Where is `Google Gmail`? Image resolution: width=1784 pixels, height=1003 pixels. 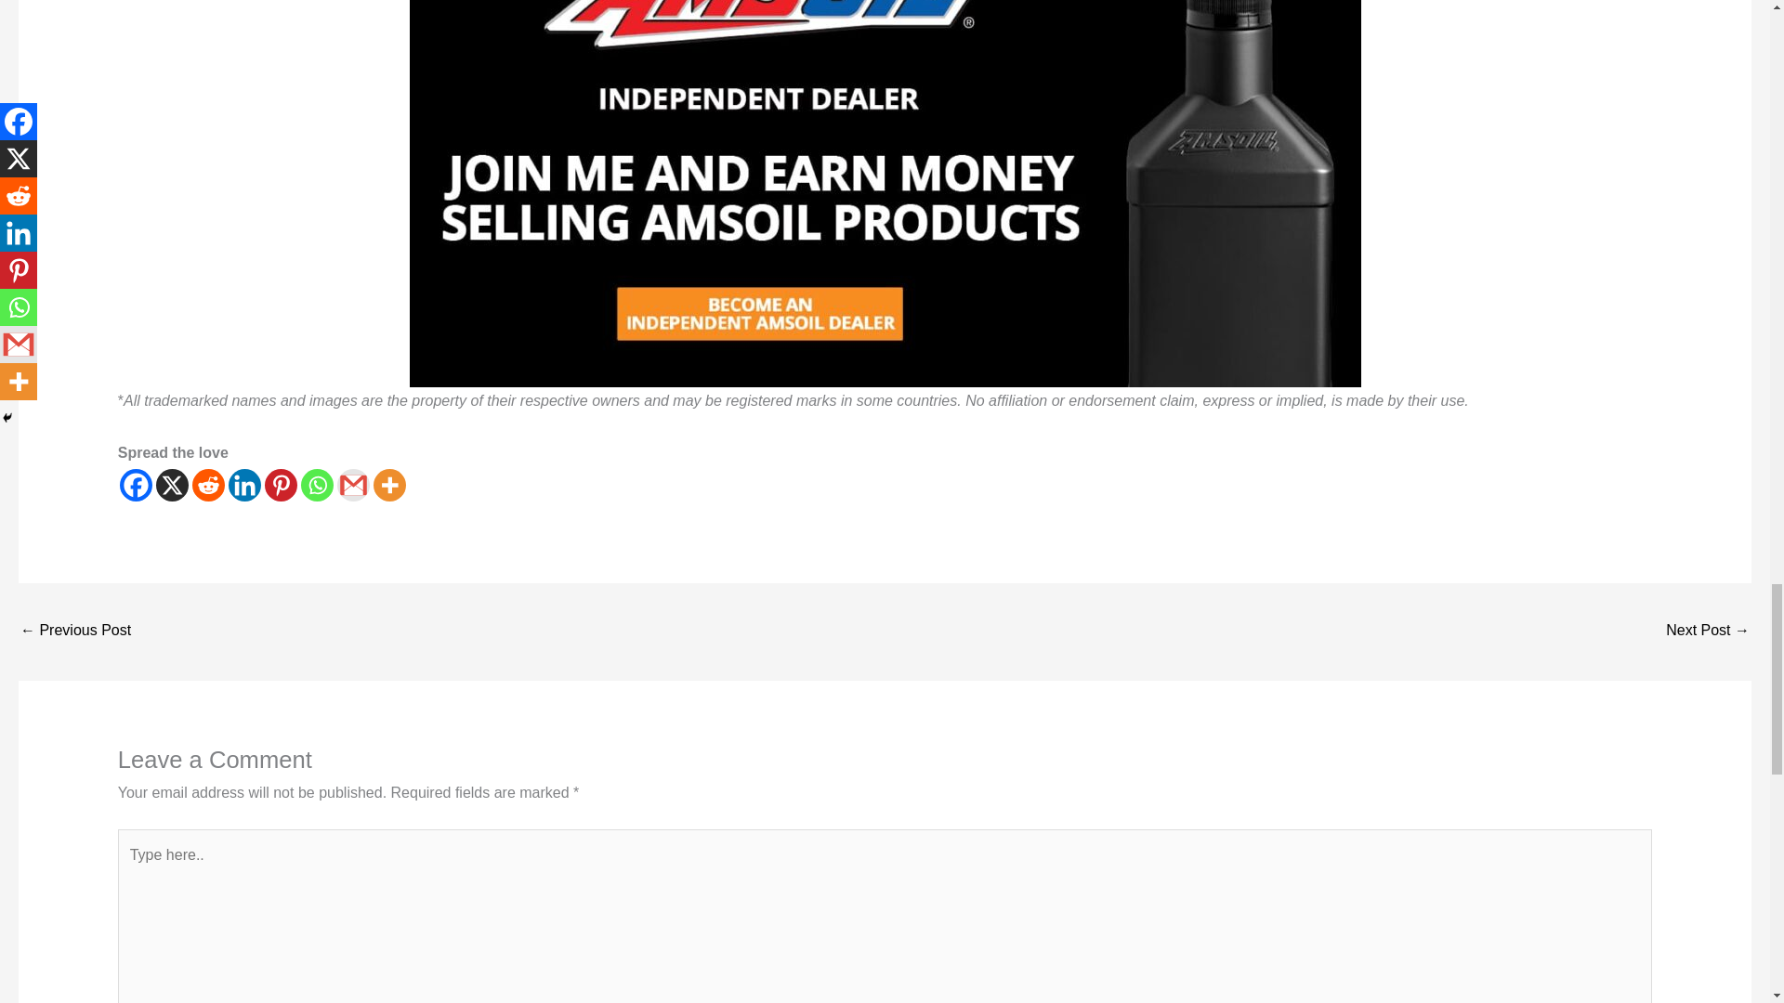
Google Gmail is located at coordinates (353, 485).